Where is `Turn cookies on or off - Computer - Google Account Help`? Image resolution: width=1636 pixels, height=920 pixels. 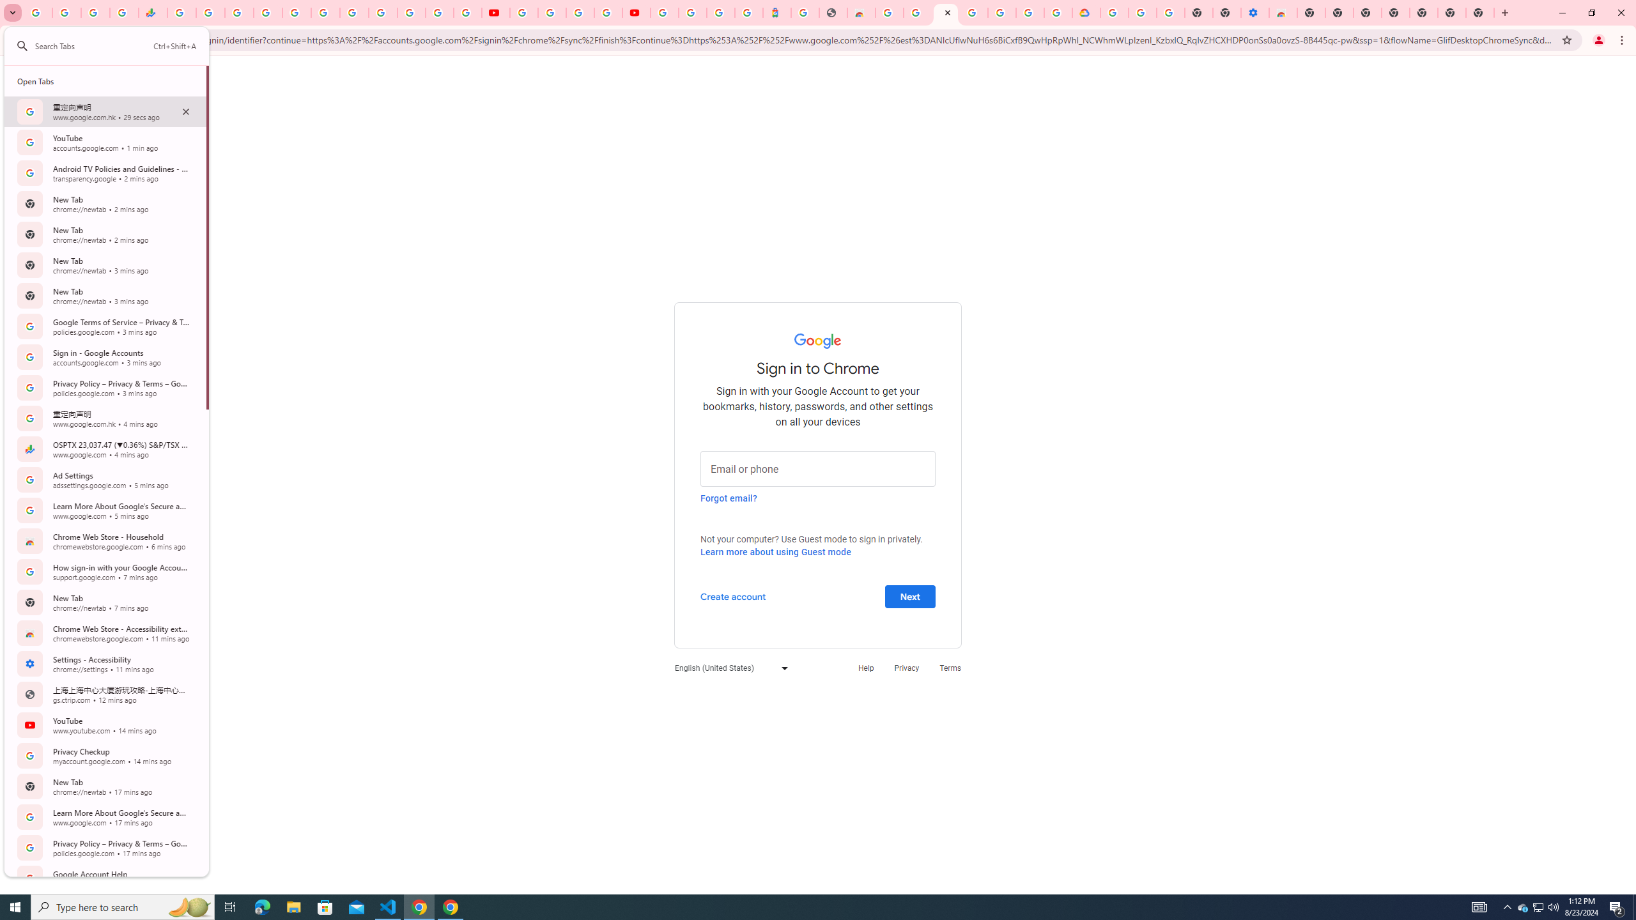 Turn cookies on or off - Computer - Google Account Help is located at coordinates (1171, 13).